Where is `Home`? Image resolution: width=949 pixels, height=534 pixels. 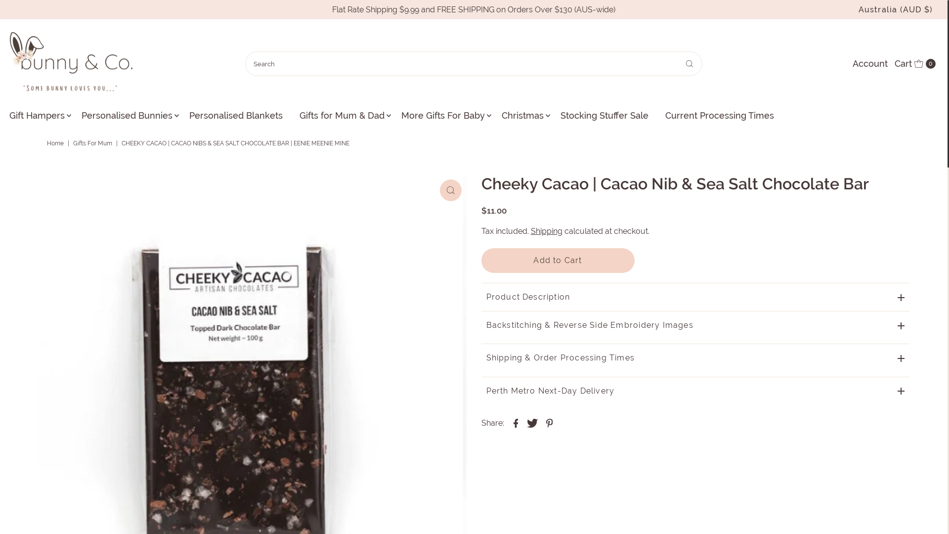
Home is located at coordinates (56, 143).